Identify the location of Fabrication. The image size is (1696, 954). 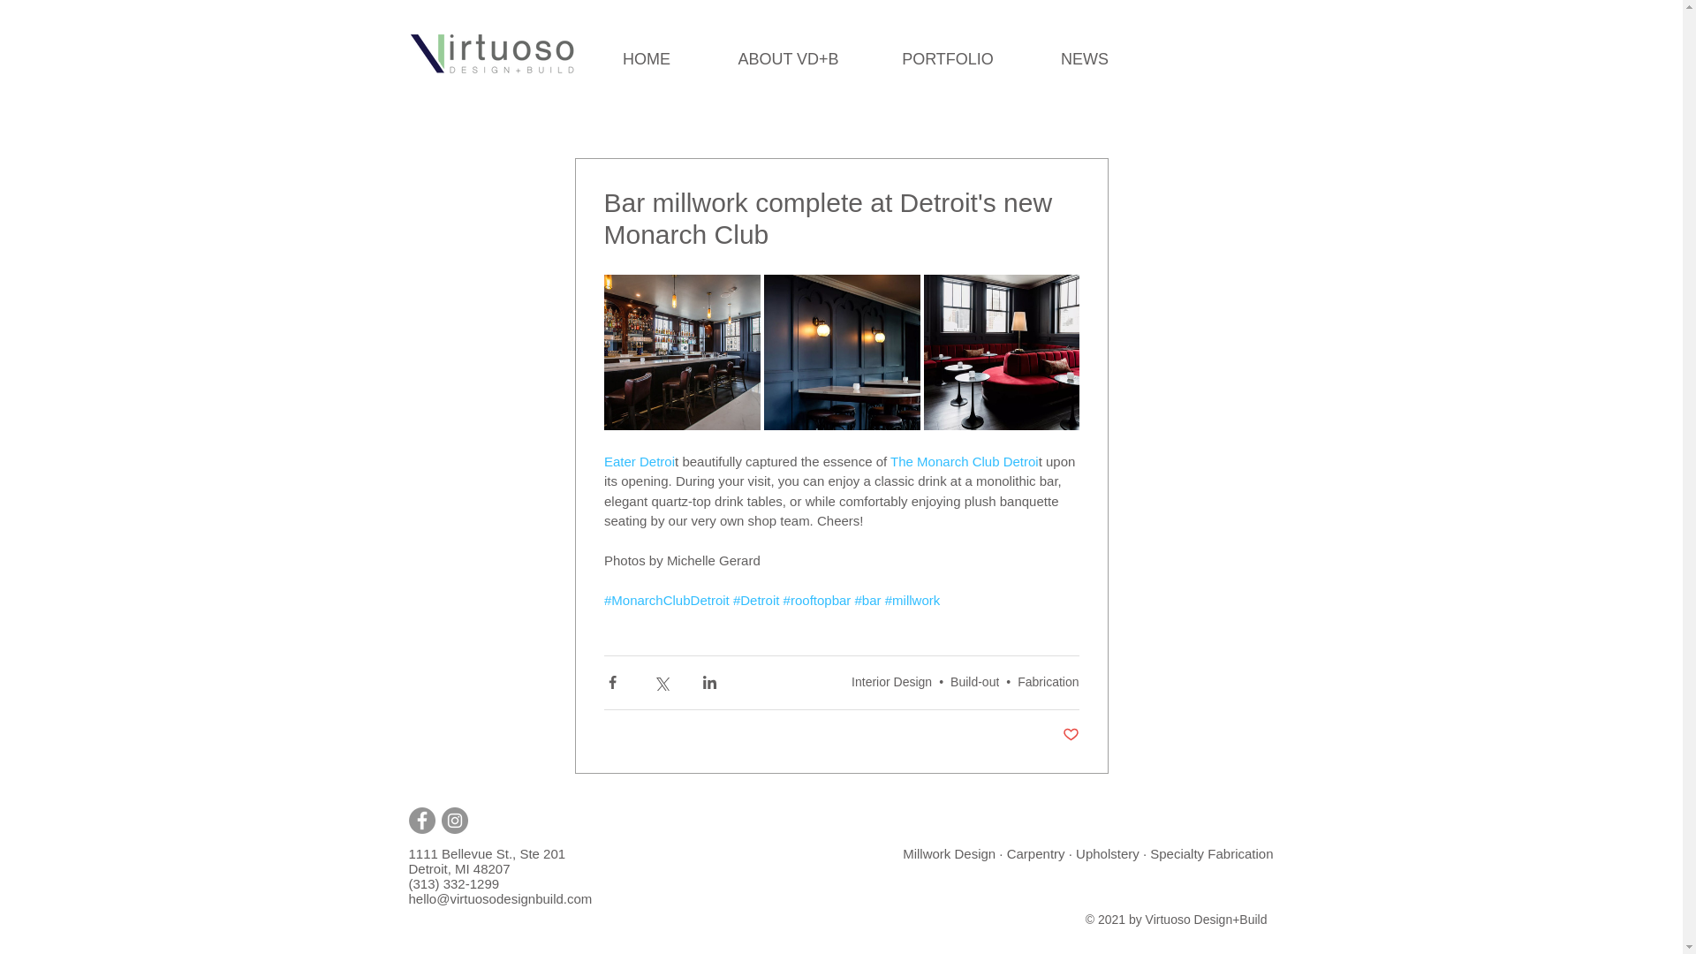
(1048, 681).